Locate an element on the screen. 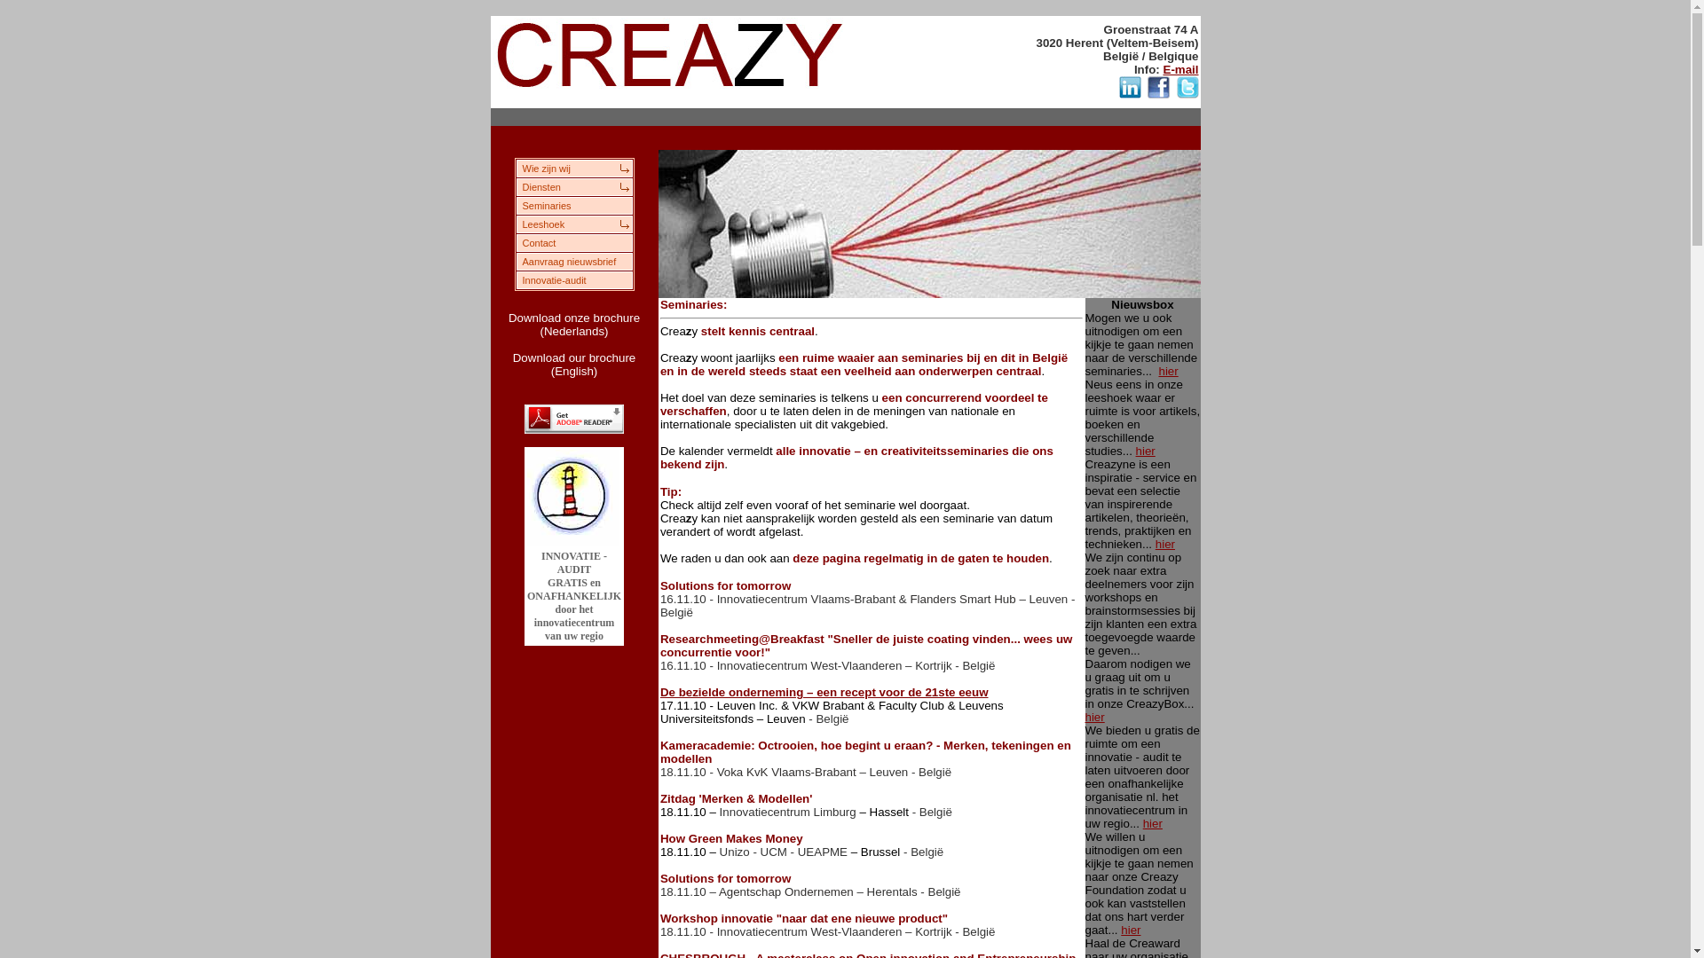 Image resolution: width=1704 pixels, height=958 pixels. Aanvraag nieuwsbrief is located at coordinates (573, 261).